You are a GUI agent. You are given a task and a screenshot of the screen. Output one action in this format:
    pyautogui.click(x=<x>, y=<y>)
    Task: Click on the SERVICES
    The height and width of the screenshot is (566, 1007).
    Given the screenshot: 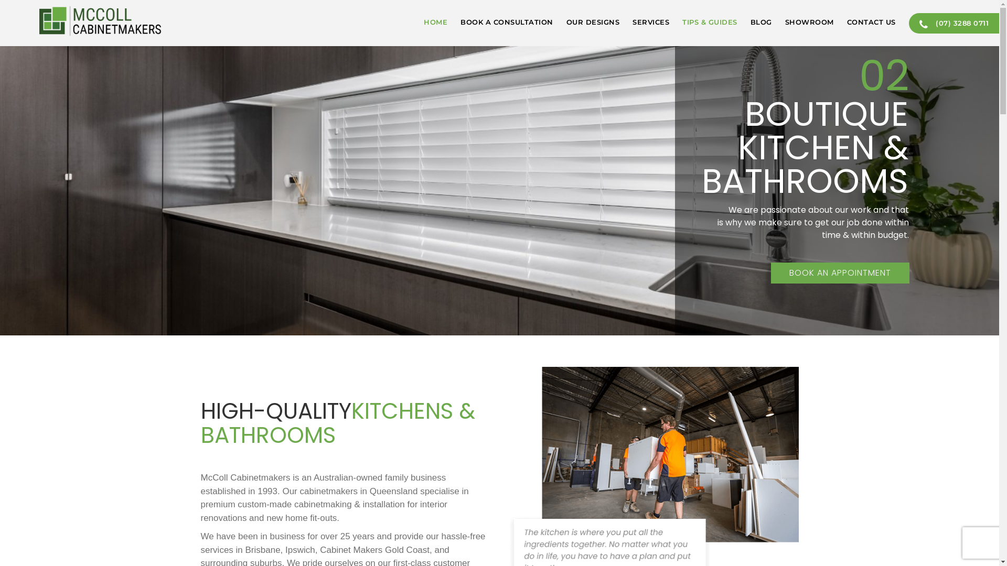 What is the action you would take?
    pyautogui.click(x=644, y=21)
    